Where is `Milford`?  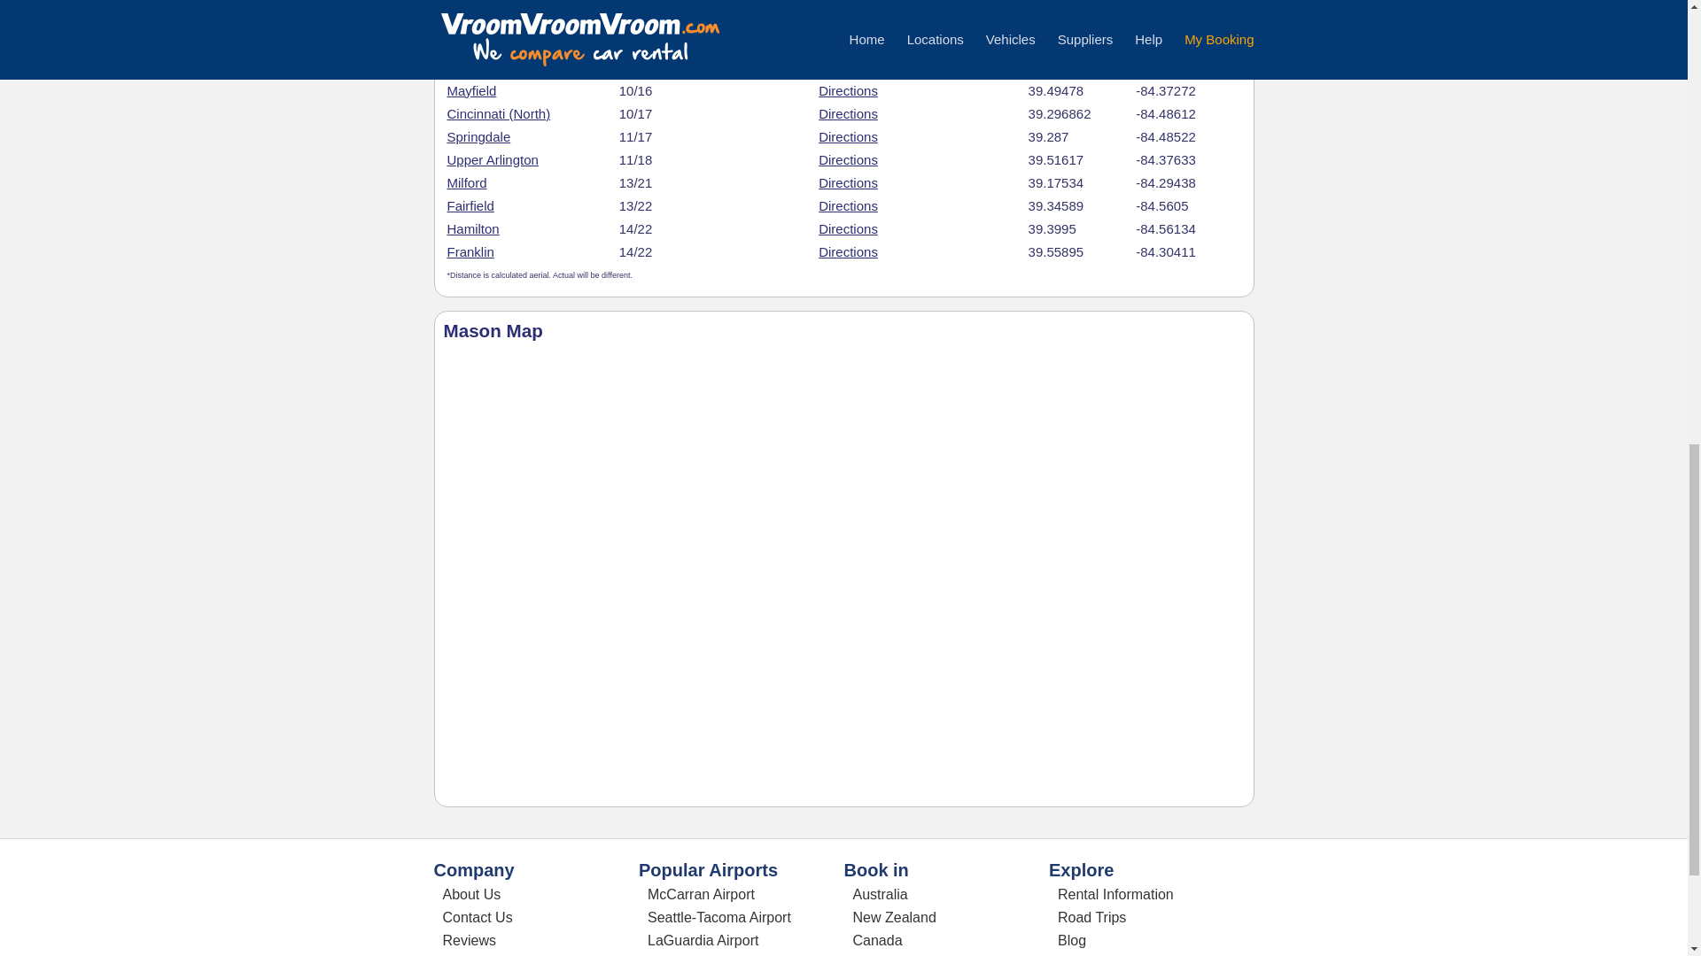
Milford is located at coordinates (466, 182).